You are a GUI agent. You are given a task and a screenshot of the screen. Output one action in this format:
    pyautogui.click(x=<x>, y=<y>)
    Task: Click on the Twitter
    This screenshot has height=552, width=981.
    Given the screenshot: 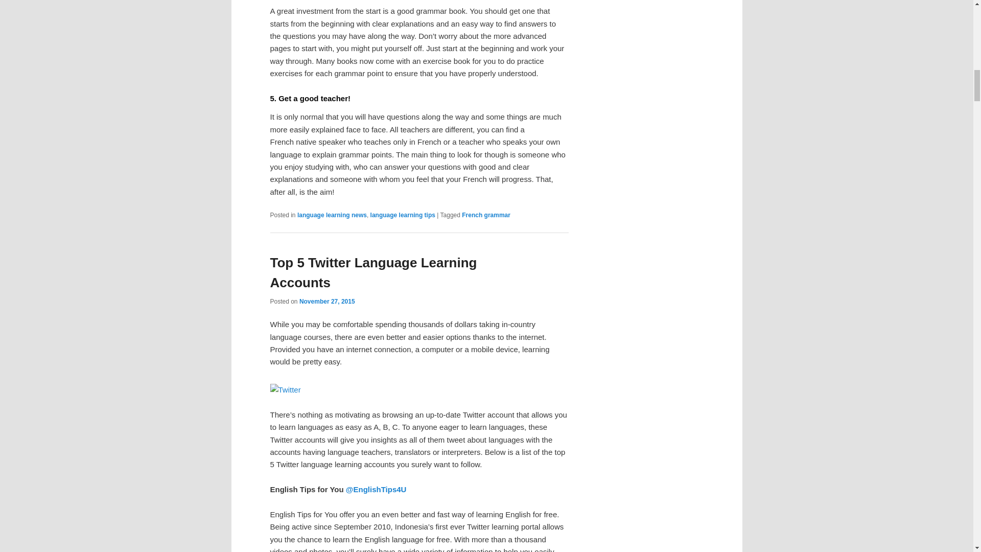 What is the action you would take?
    pyautogui.click(x=285, y=389)
    